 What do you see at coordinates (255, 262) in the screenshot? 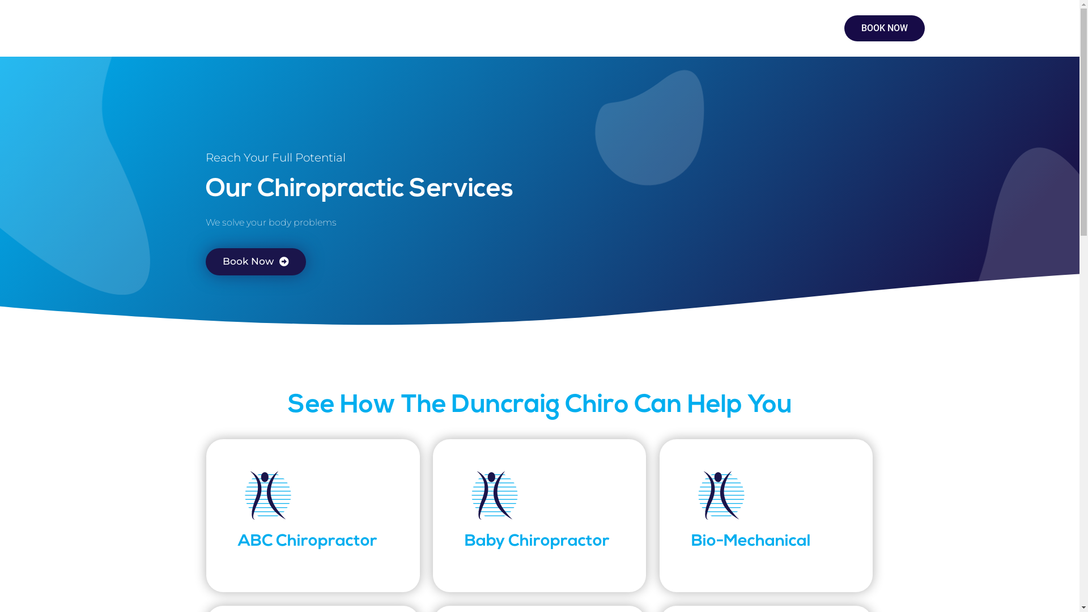
I see `Book Now` at bounding box center [255, 262].